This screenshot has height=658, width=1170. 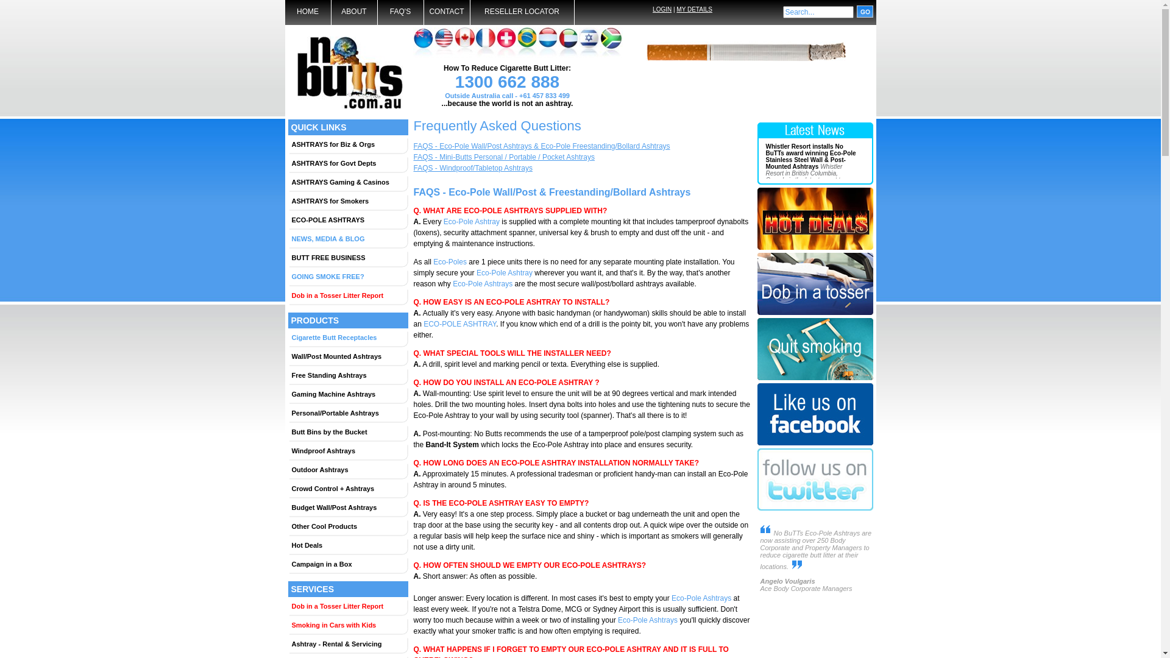 I want to click on Other Cool Products, so click(x=349, y=526).